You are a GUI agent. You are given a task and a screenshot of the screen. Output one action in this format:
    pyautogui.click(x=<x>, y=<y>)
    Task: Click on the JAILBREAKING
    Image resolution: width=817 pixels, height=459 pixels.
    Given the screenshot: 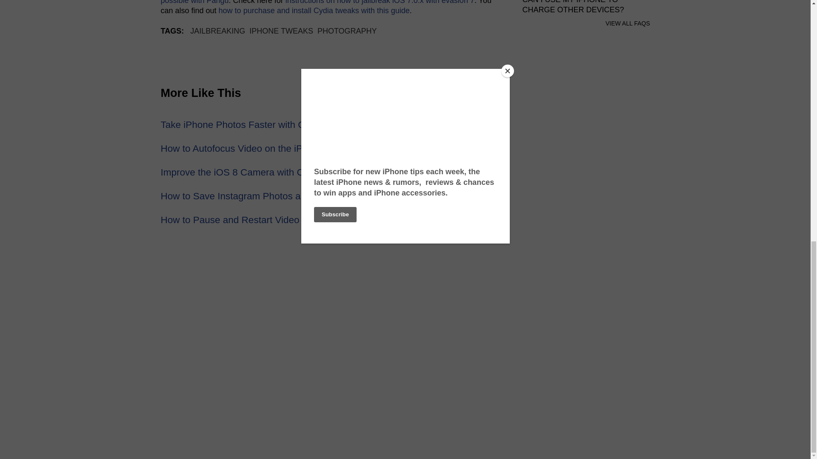 What is the action you would take?
    pyautogui.click(x=218, y=31)
    